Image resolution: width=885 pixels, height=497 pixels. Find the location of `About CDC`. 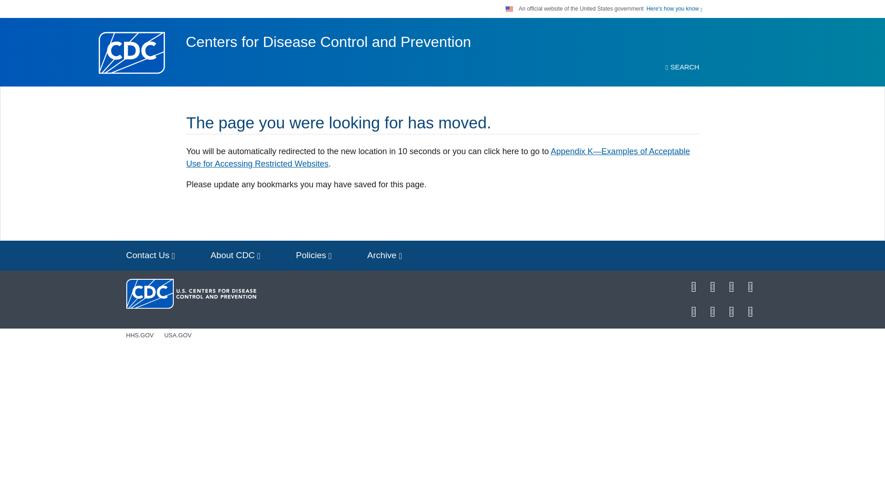

About CDC is located at coordinates (236, 255).